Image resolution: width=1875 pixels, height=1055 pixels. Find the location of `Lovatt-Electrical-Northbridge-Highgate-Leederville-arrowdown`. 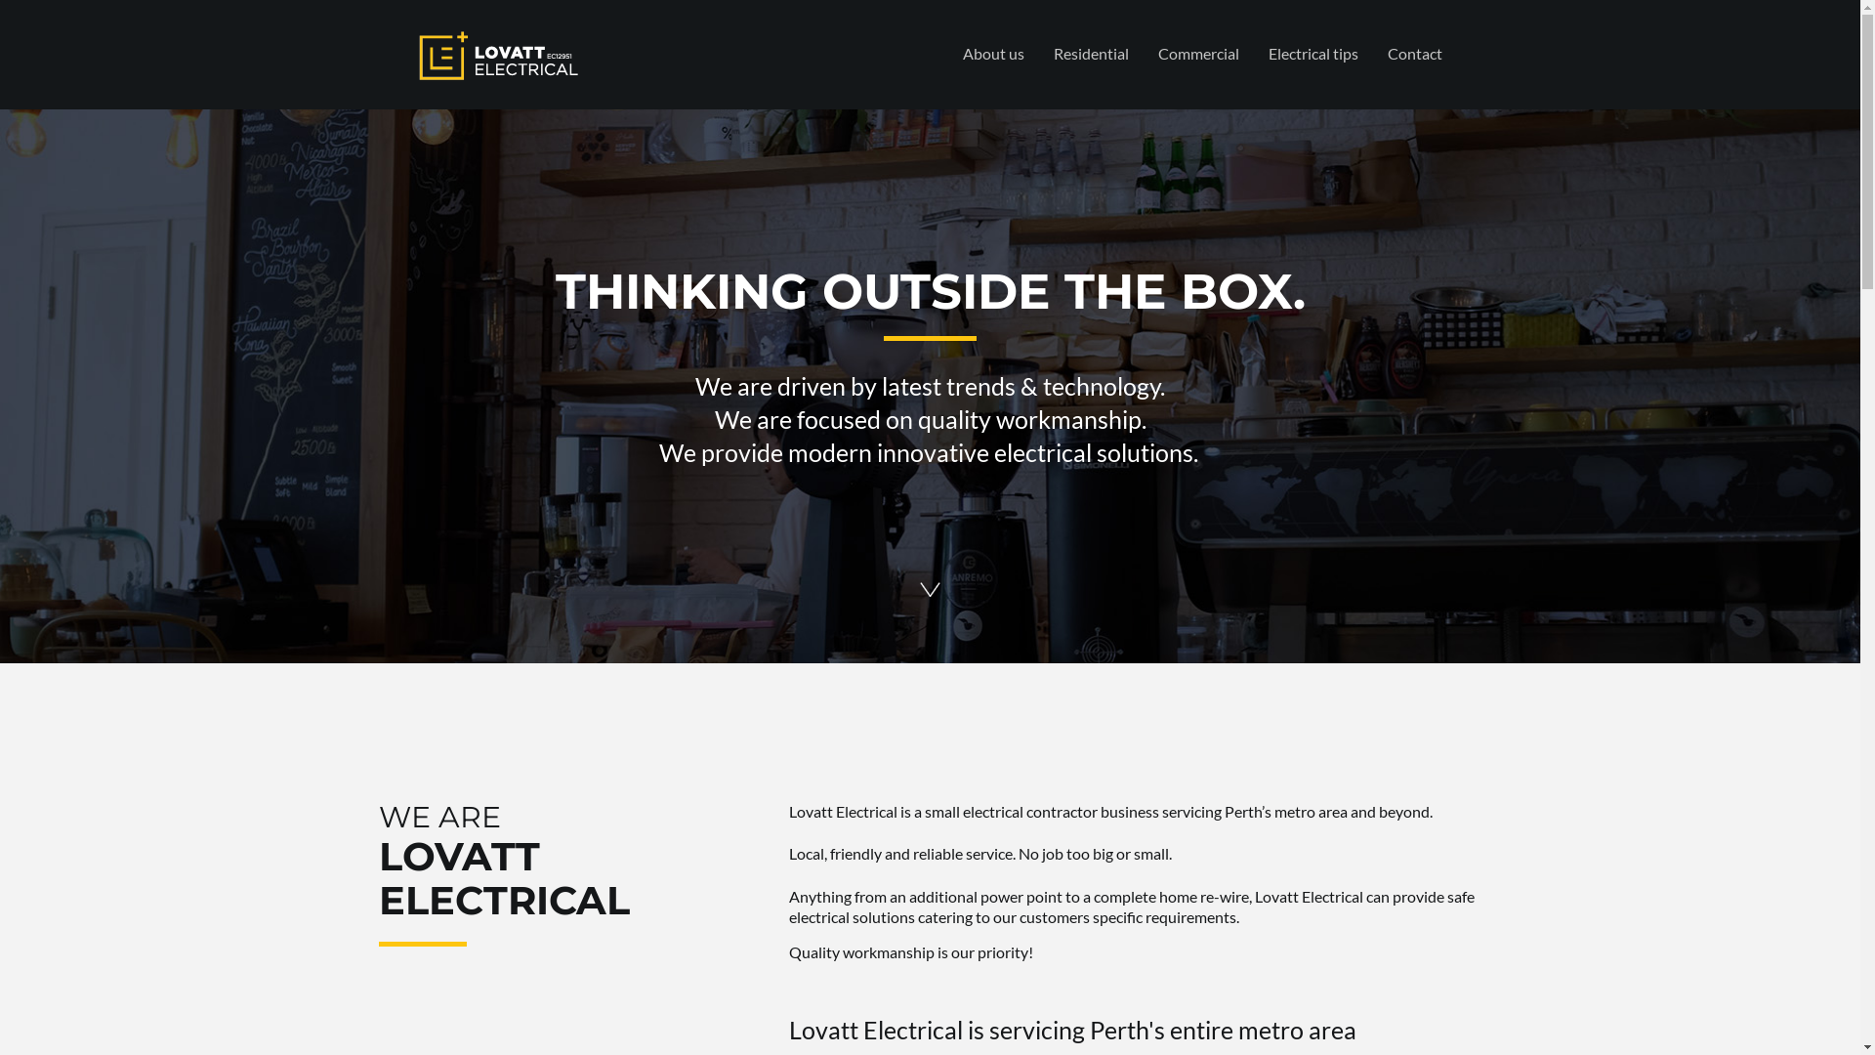

Lovatt-Electrical-Northbridge-Highgate-Leederville-arrowdown is located at coordinates (930, 588).